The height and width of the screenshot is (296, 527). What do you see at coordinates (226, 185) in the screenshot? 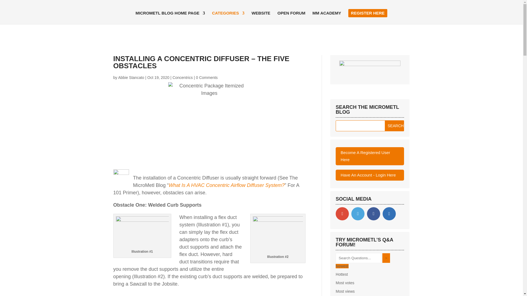
I see `What Is A HVAC Concentric Airflow Diffuser System?` at bounding box center [226, 185].